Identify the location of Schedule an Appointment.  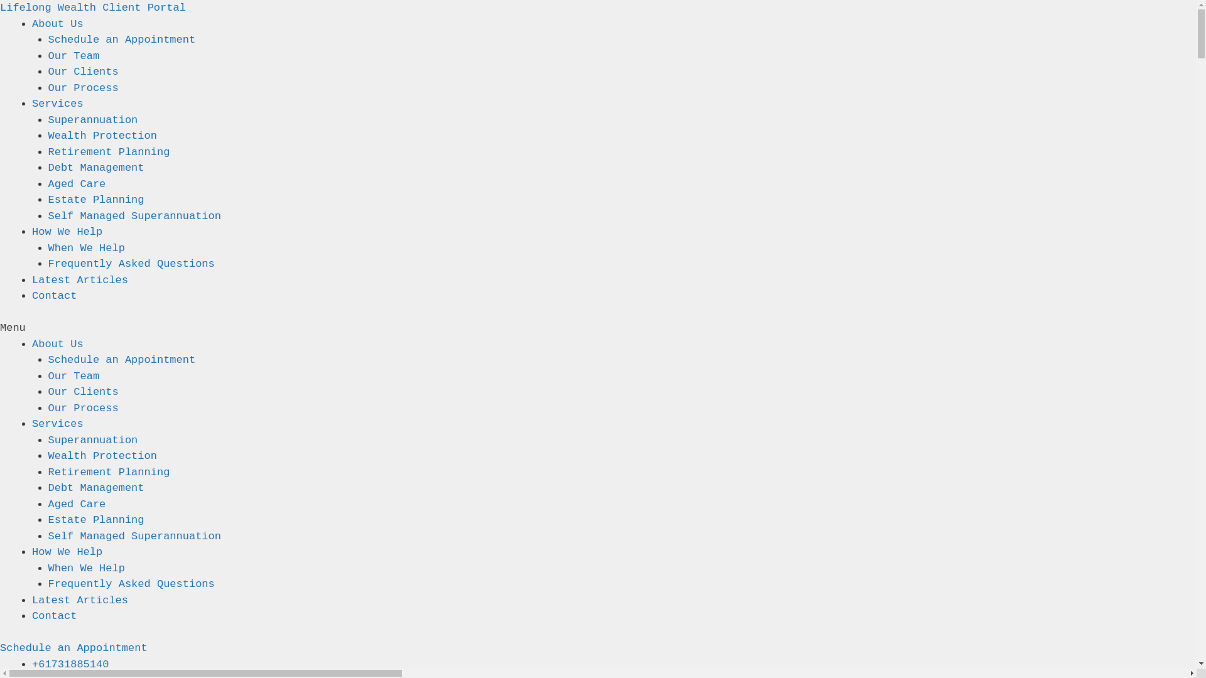
(122, 40).